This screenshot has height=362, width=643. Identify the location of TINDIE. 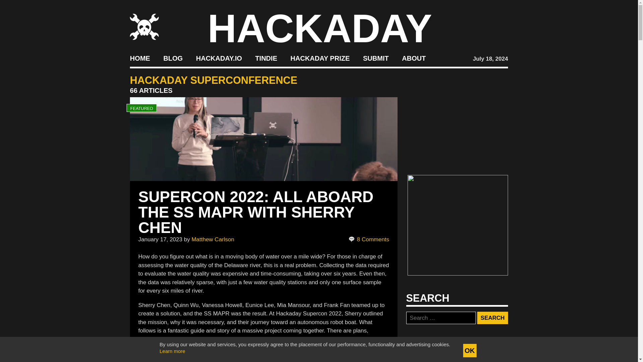
(266, 58).